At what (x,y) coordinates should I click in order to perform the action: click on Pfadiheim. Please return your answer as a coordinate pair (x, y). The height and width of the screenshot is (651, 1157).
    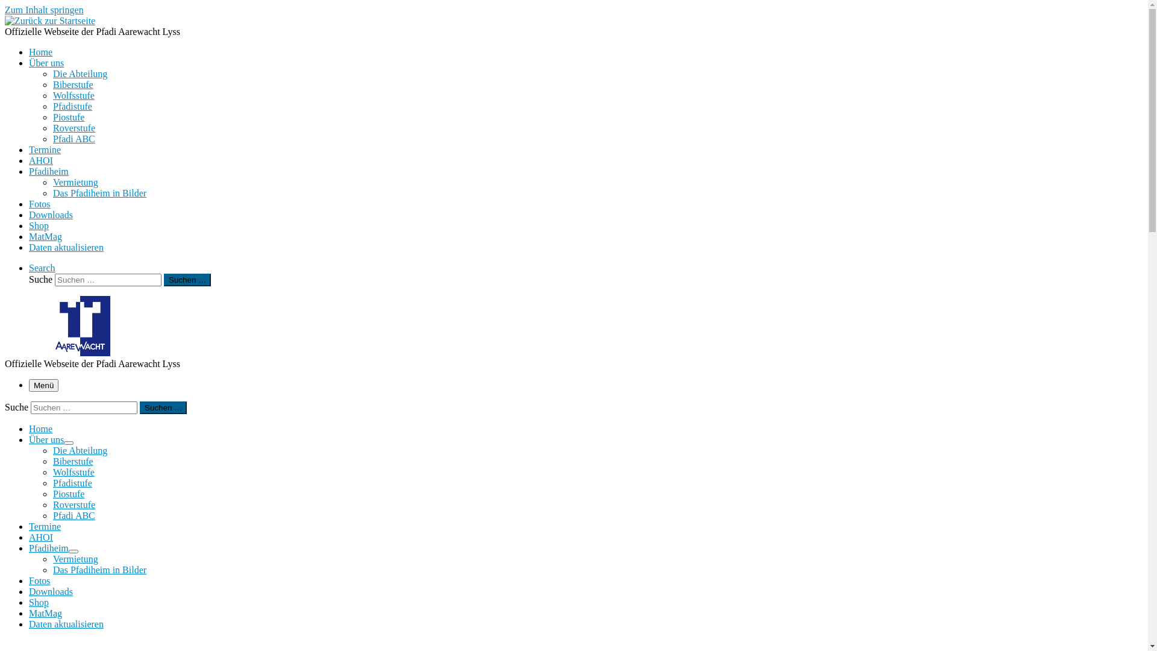
    Looking at the image, I should click on (49, 549).